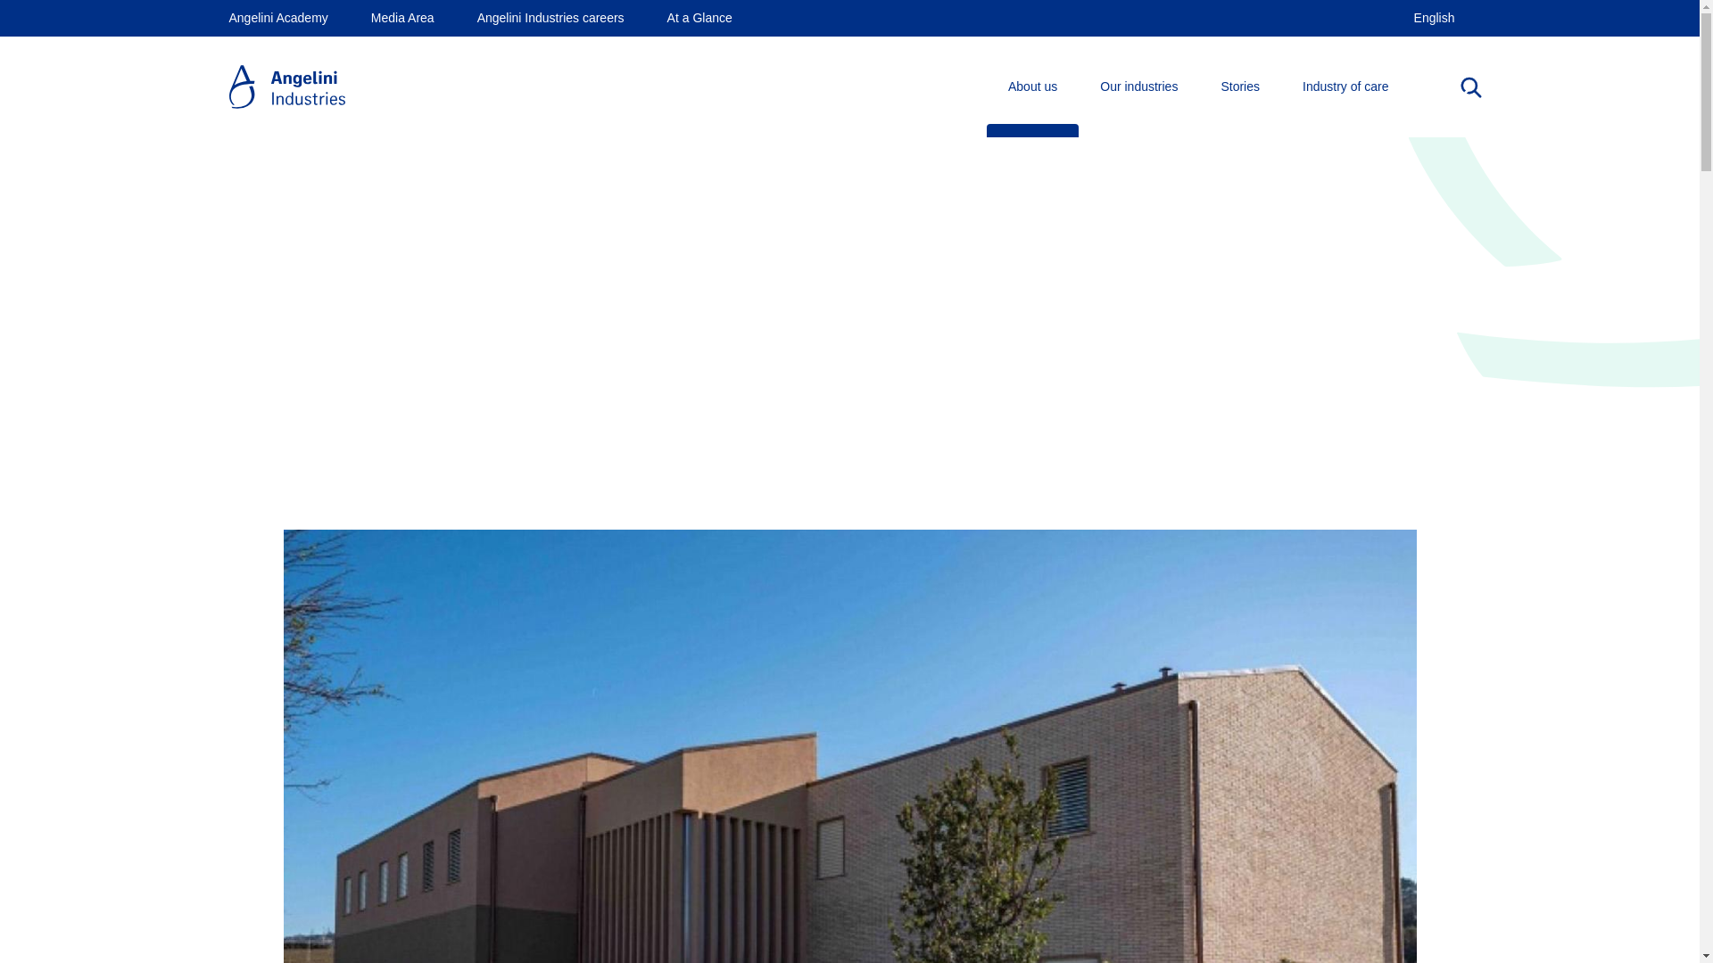 The height and width of the screenshot is (963, 1713). Describe the element at coordinates (1138, 87) in the screenshot. I see `Our industries` at that location.